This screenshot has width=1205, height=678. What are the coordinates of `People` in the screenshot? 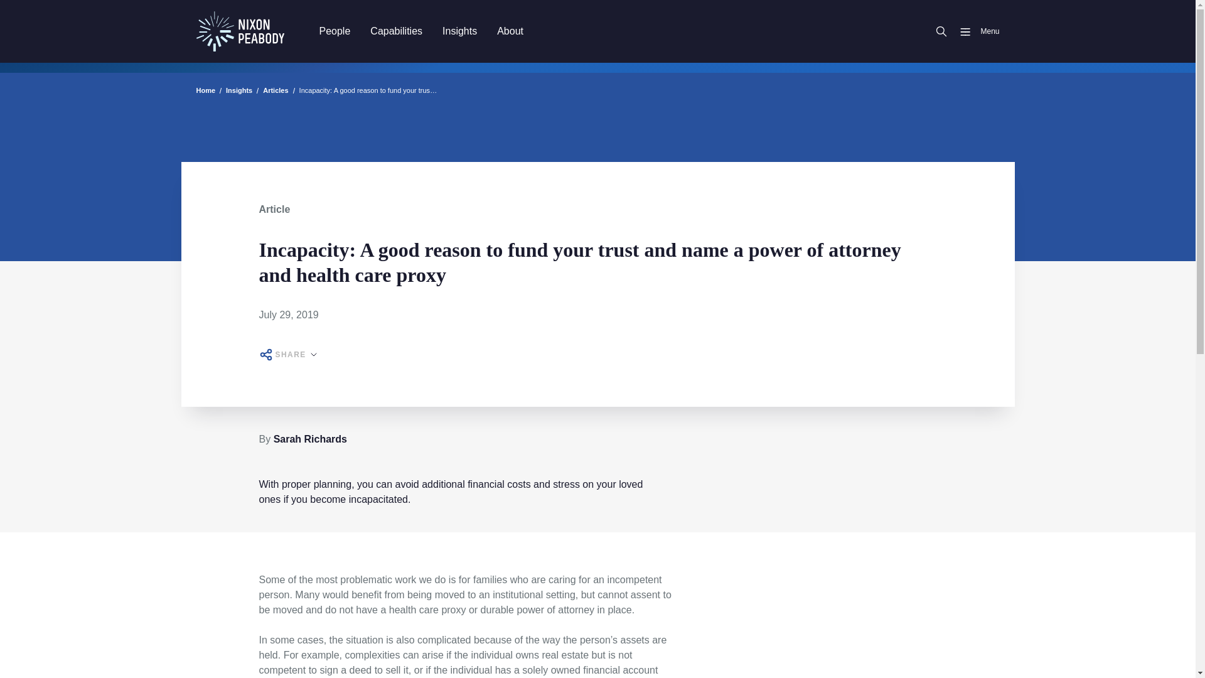 It's located at (334, 31).